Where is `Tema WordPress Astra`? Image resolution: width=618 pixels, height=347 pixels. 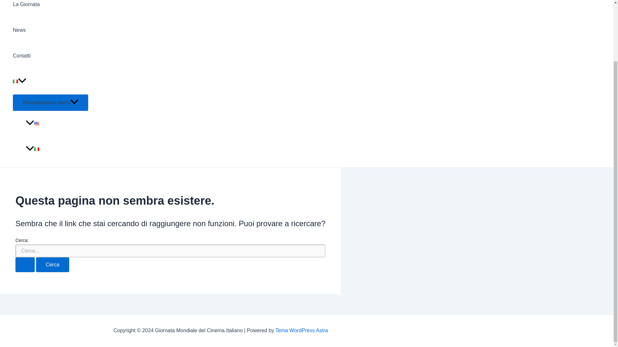 Tema WordPress Astra is located at coordinates (302, 330).